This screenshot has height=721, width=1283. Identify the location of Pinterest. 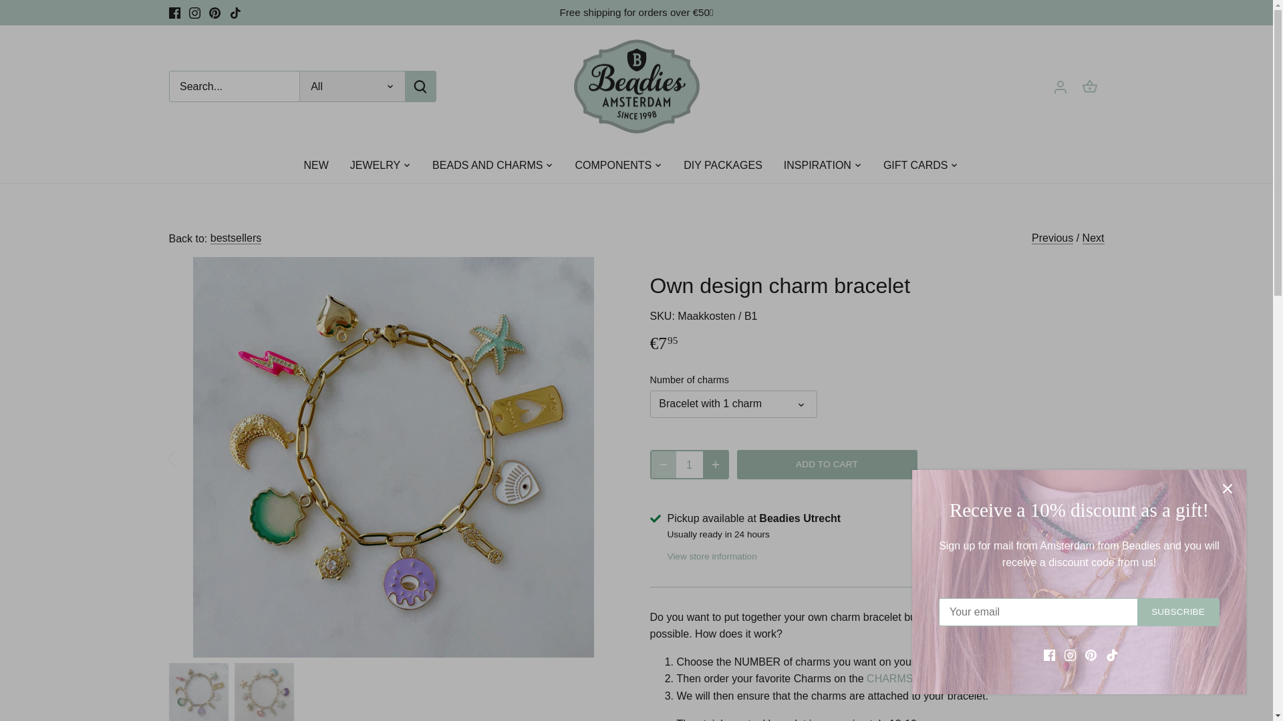
(215, 13).